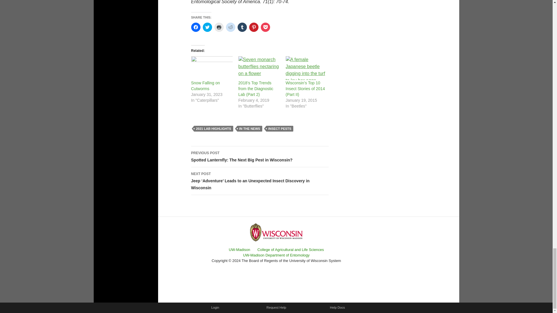 This screenshot has width=557, height=313. Describe the element at coordinates (196, 27) in the screenshot. I see `Click to share on Facebook` at that location.